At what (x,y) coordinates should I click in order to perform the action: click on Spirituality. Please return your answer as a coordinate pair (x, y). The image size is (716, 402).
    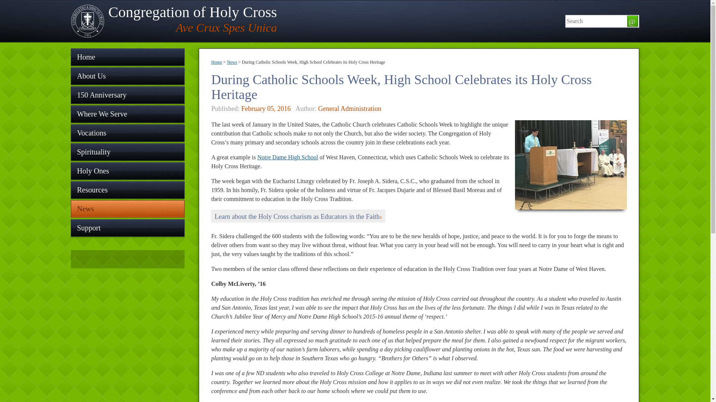
    Looking at the image, I should click on (298, 216).